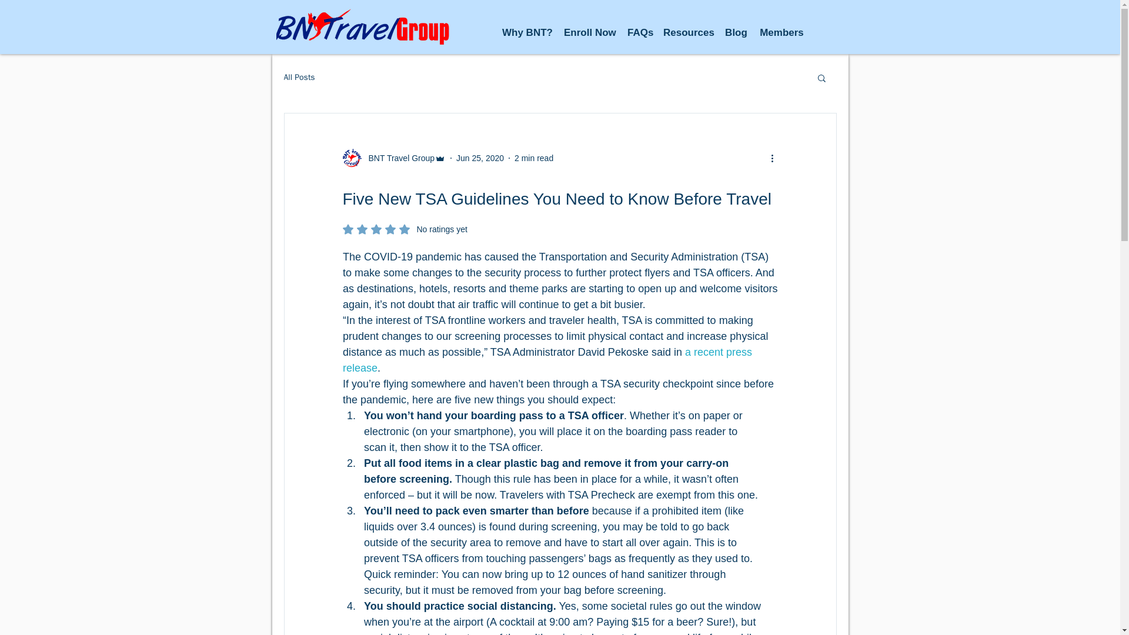 This screenshot has height=635, width=1129. I want to click on All Posts, so click(299, 78).